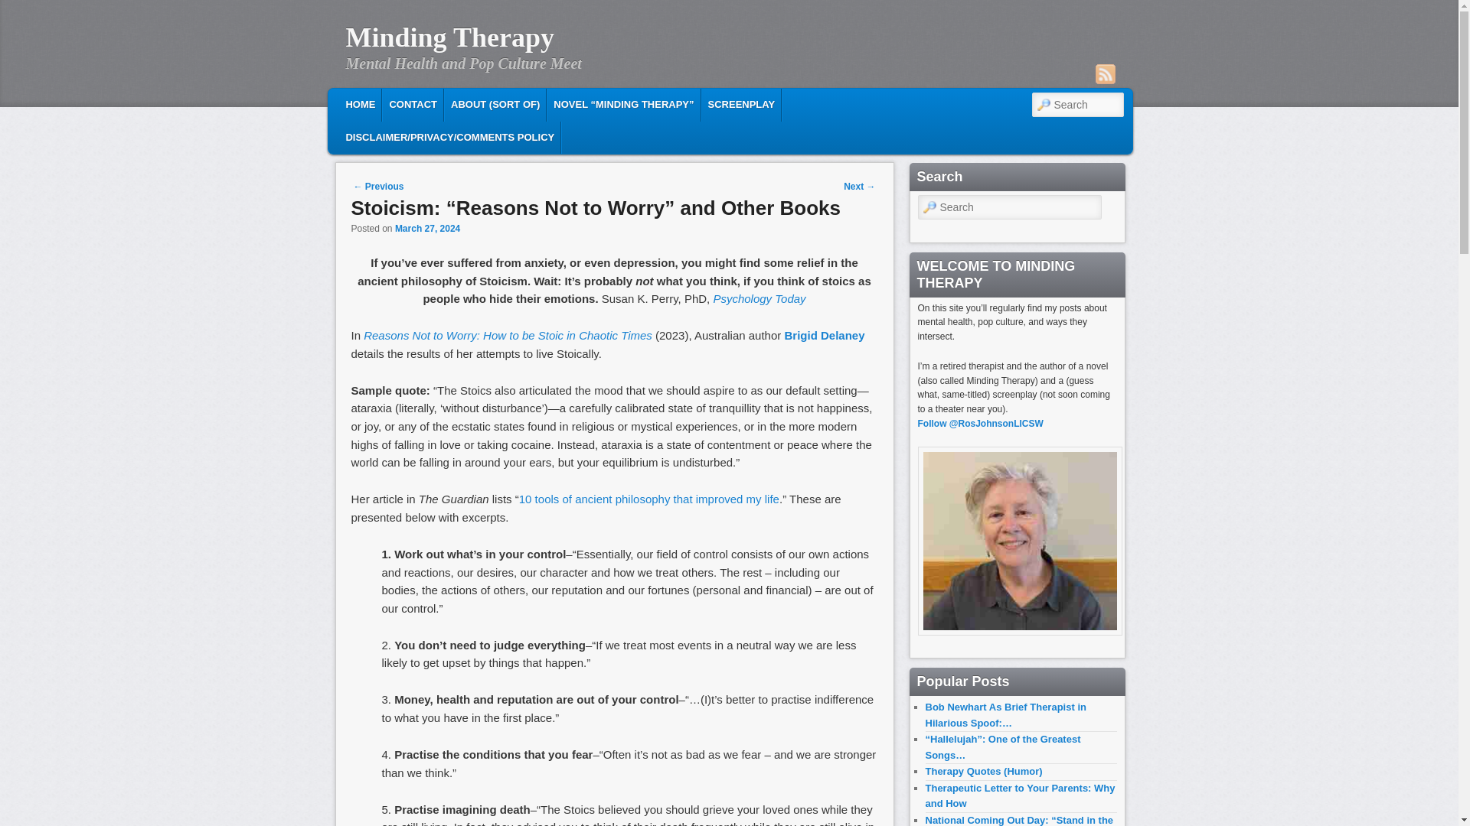 The width and height of the screenshot is (1470, 826). I want to click on CONTACT, so click(413, 104).